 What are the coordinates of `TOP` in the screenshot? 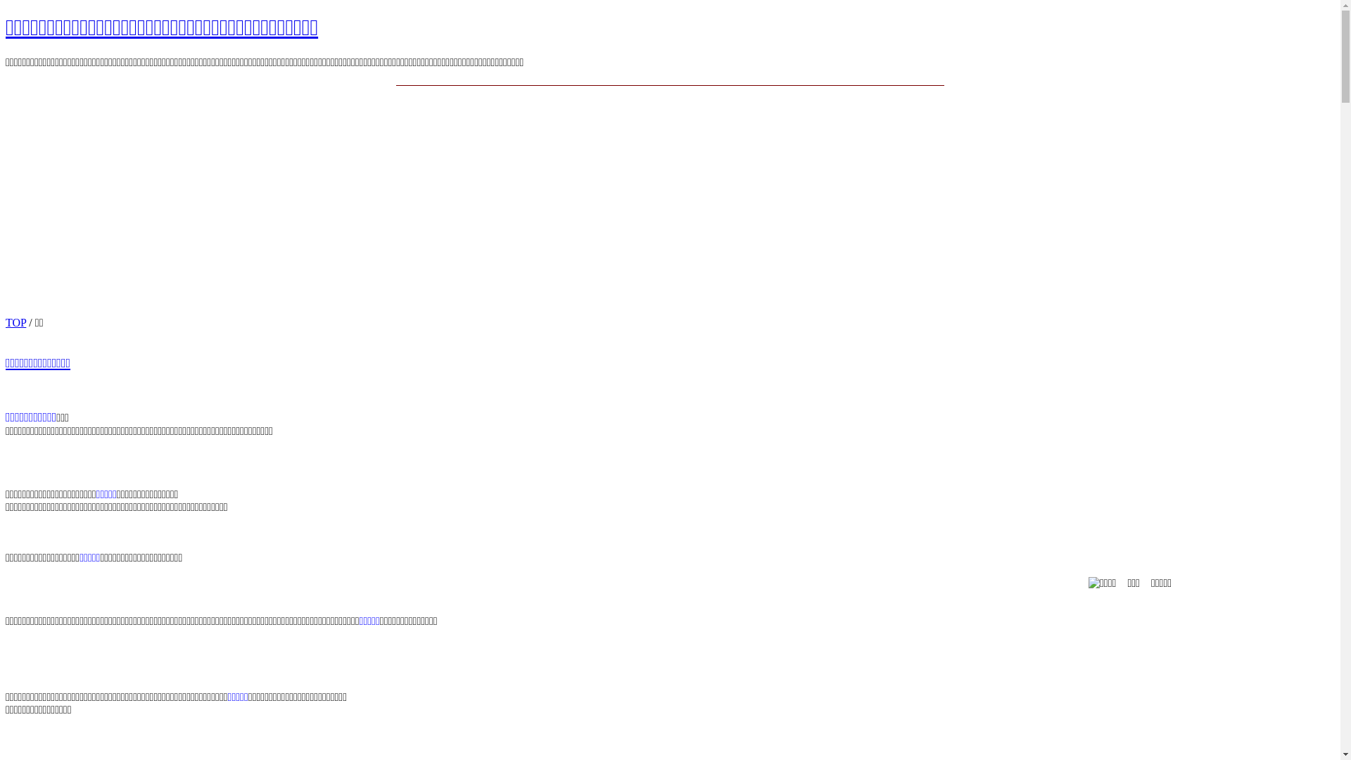 It's located at (15, 322).